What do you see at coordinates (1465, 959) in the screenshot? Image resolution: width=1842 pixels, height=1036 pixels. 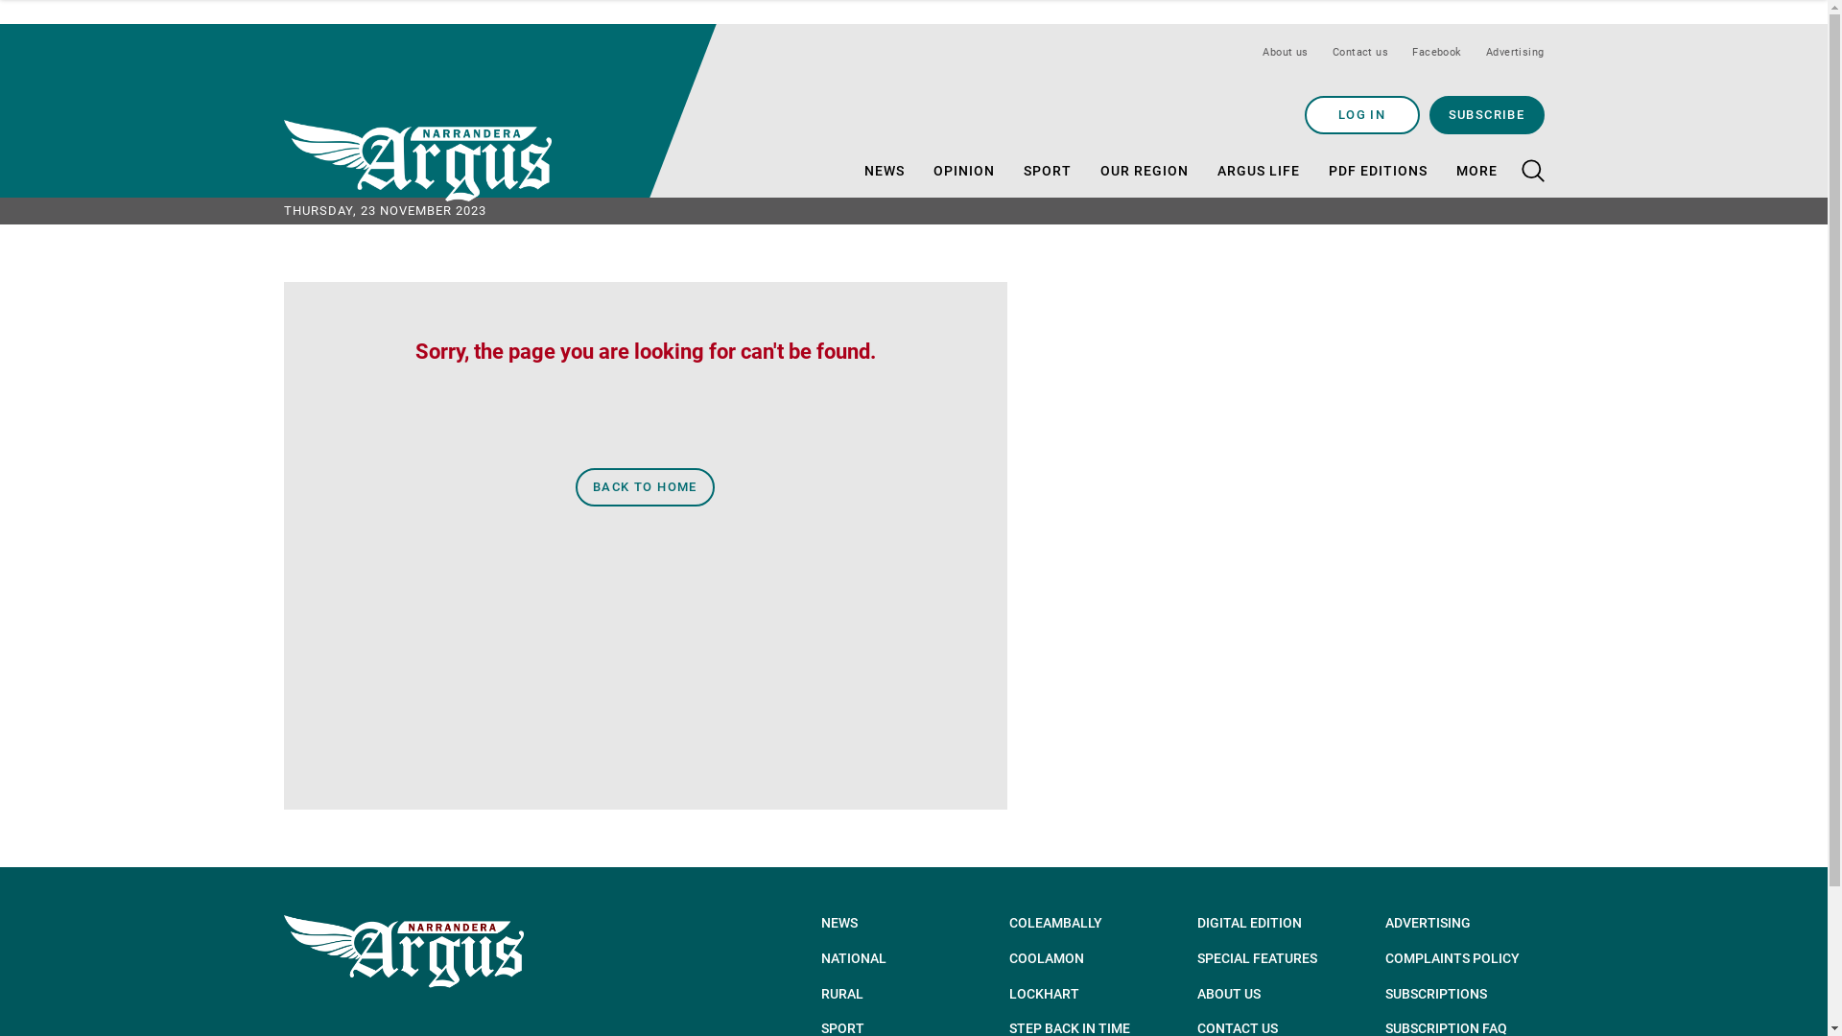 I see `COMPLAINTS POLICY` at bounding box center [1465, 959].